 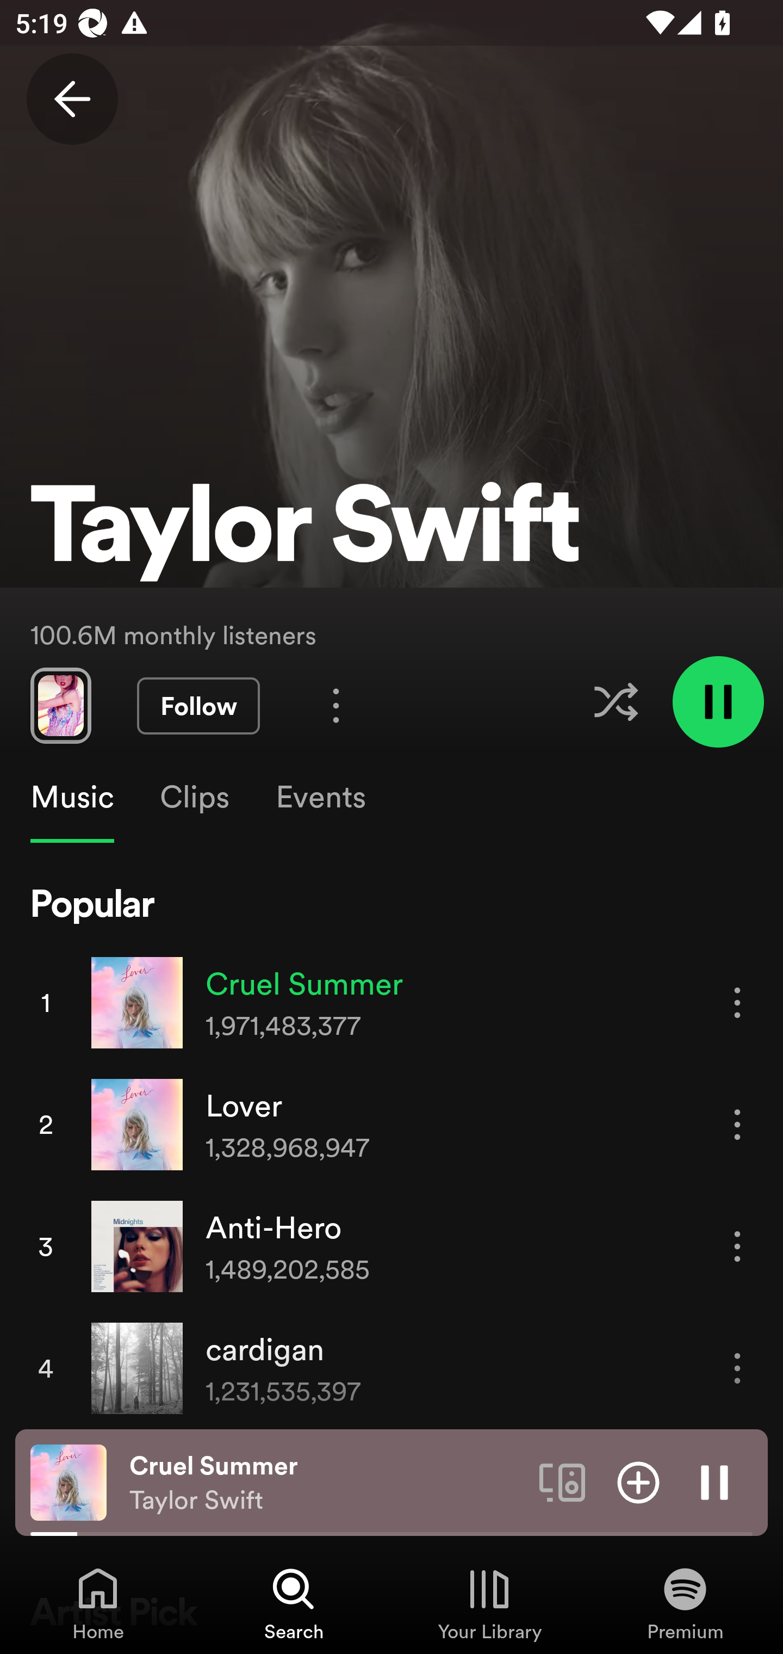 What do you see at coordinates (718, 701) in the screenshot?
I see `Pause artist` at bounding box center [718, 701].